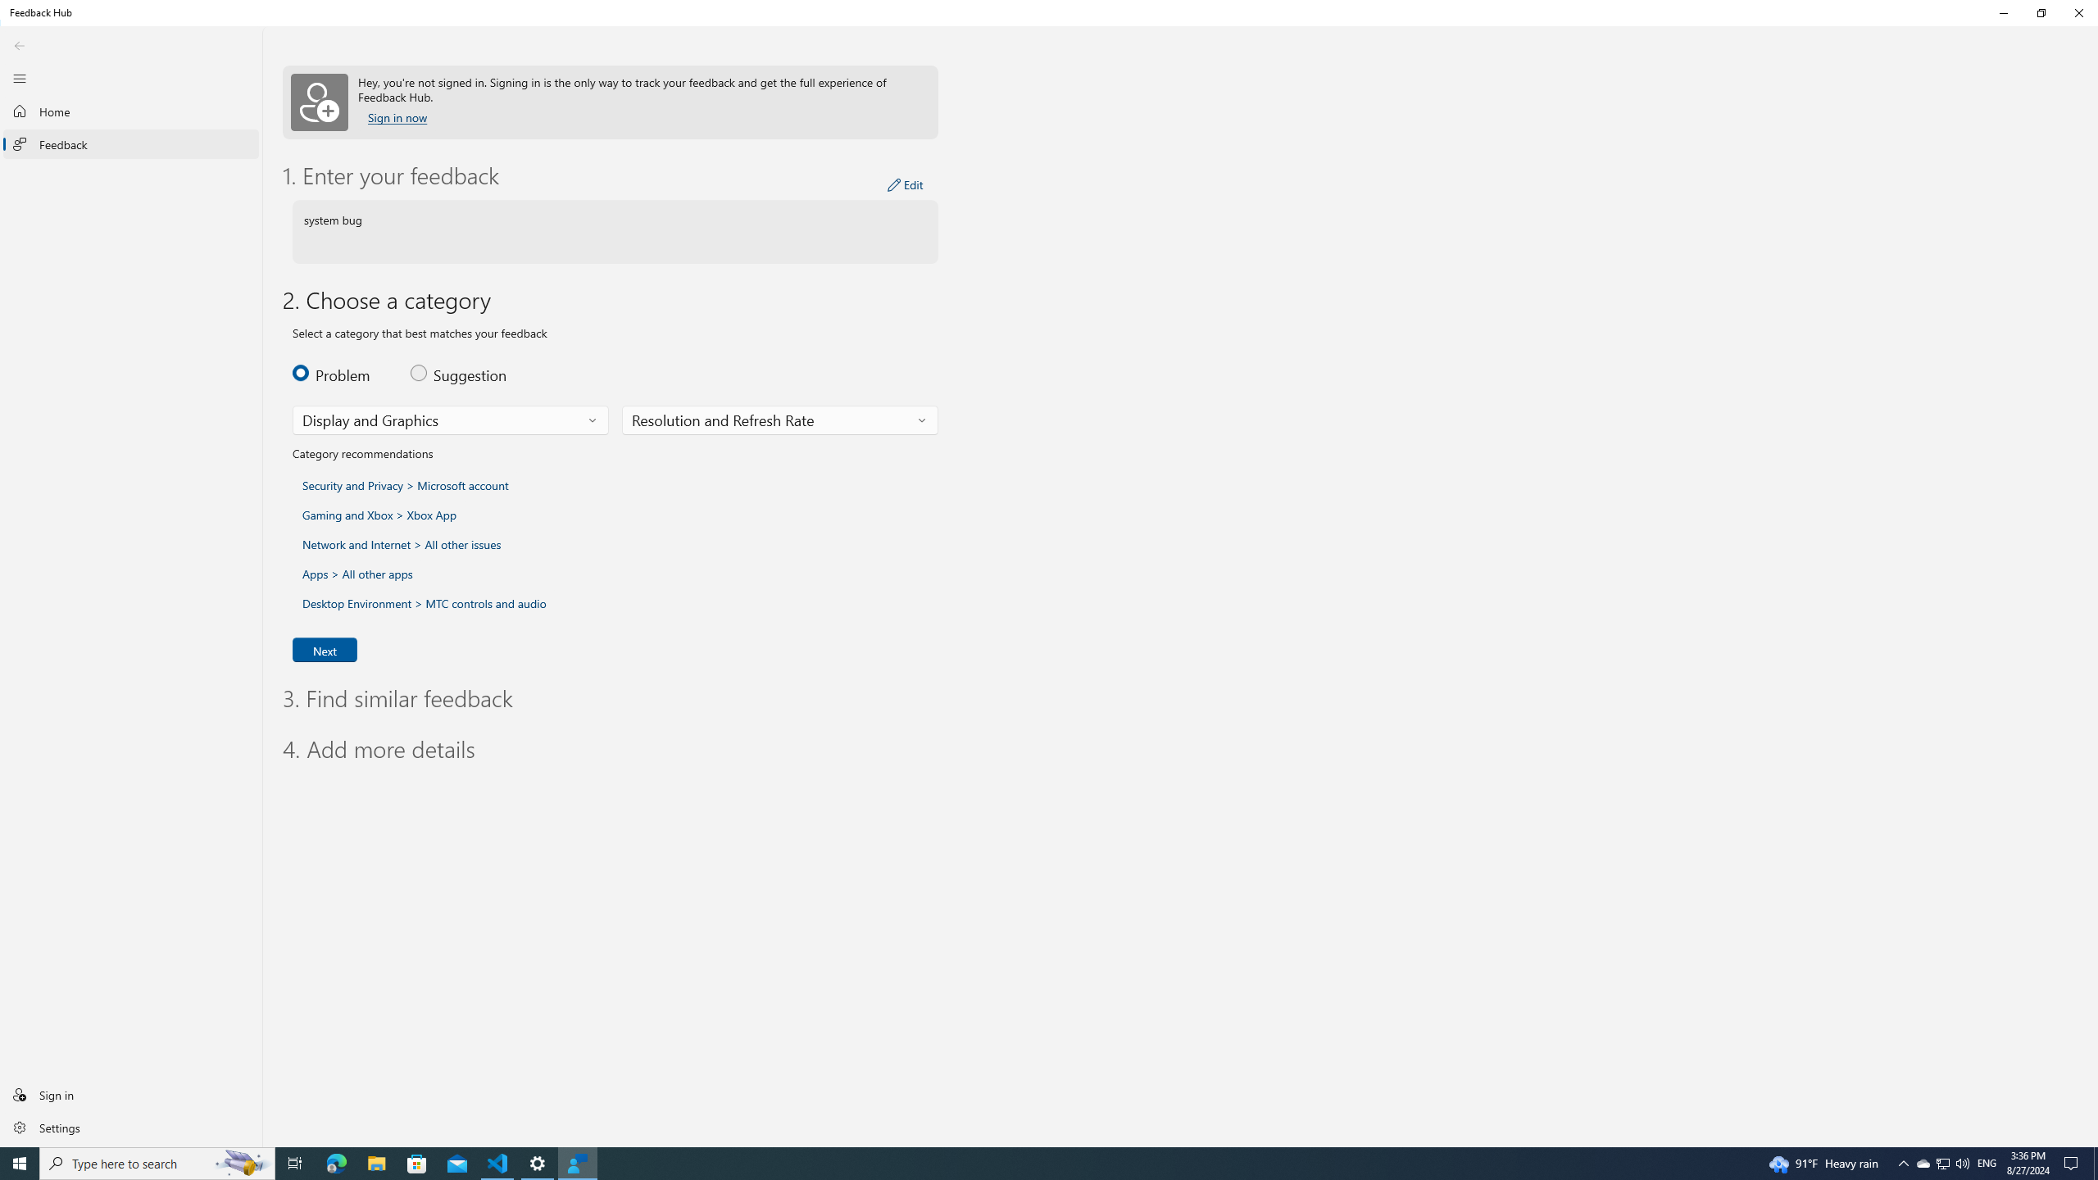 This screenshot has height=1180, width=2098. What do you see at coordinates (20, 45) in the screenshot?
I see `Back` at bounding box center [20, 45].